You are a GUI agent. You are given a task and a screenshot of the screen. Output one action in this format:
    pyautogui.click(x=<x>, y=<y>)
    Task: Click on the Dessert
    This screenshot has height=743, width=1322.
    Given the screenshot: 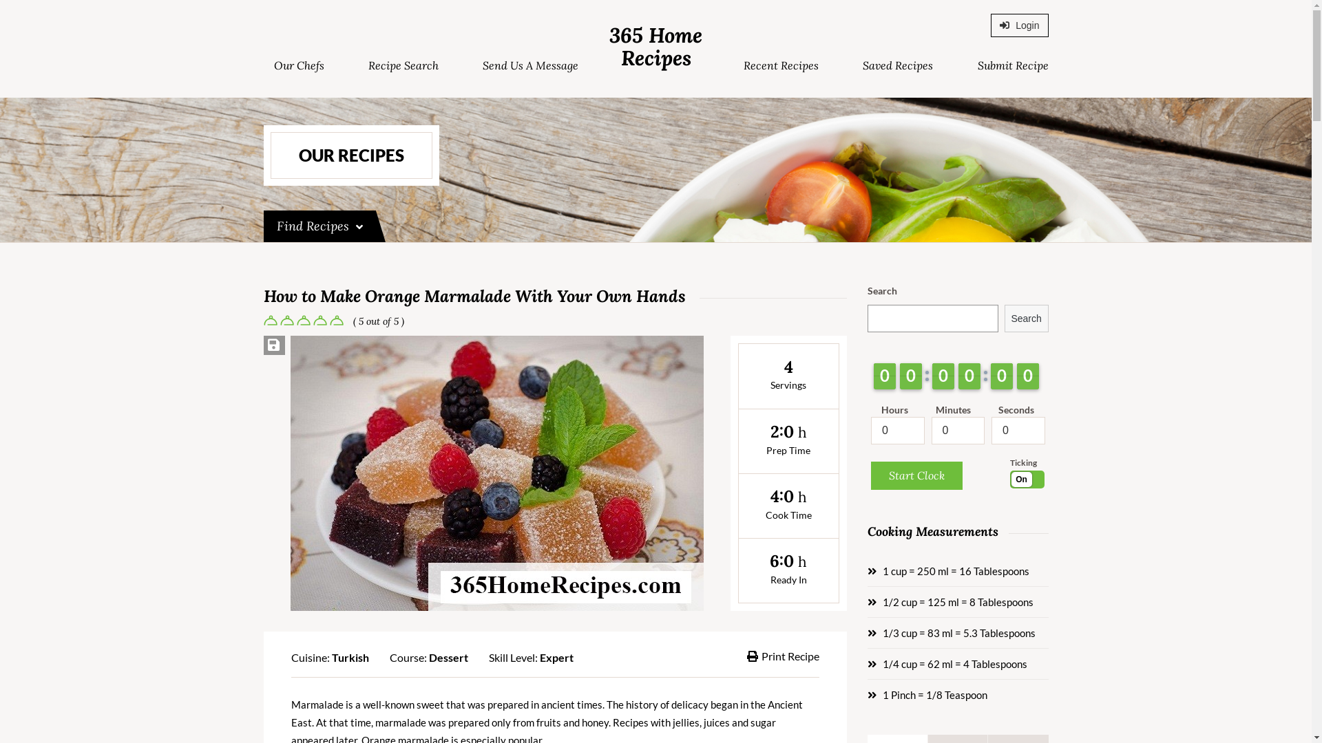 What is the action you would take?
    pyautogui.click(x=448, y=658)
    